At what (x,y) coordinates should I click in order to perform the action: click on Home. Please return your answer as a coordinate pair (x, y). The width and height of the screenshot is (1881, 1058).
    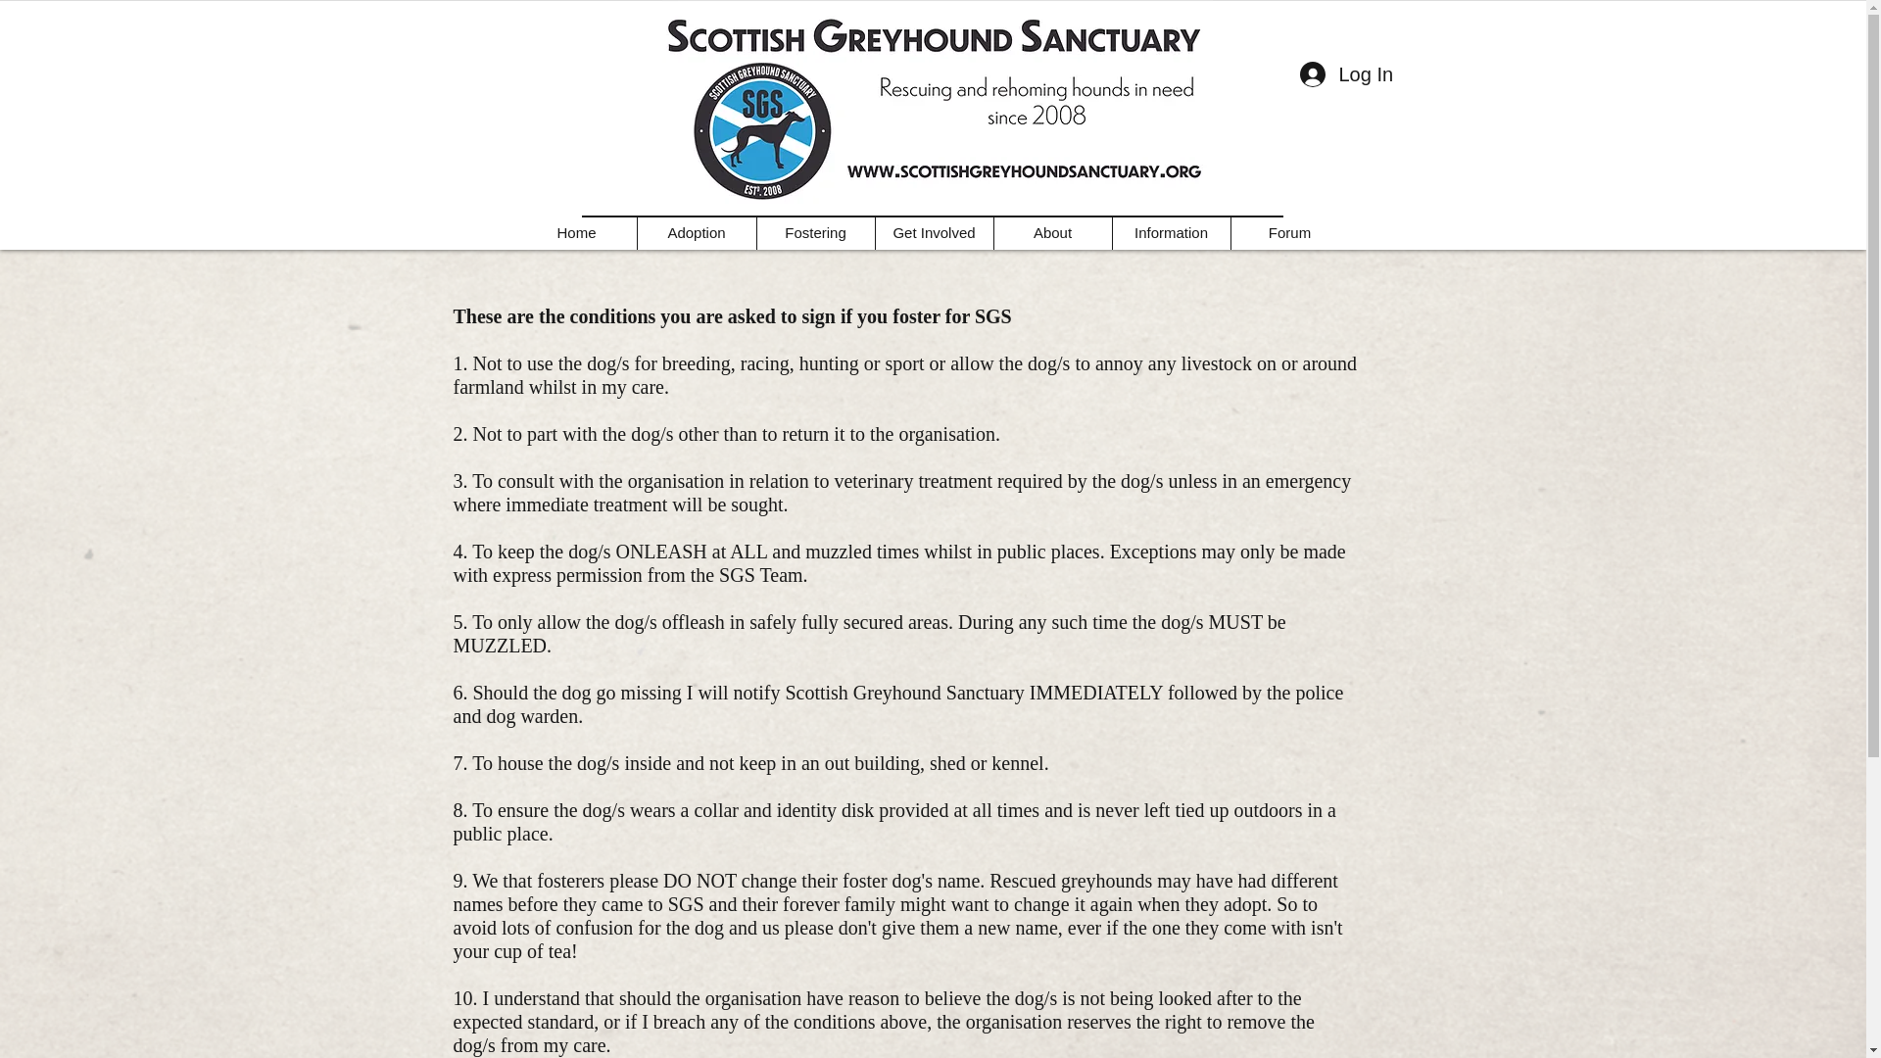
    Looking at the image, I should click on (577, 232).